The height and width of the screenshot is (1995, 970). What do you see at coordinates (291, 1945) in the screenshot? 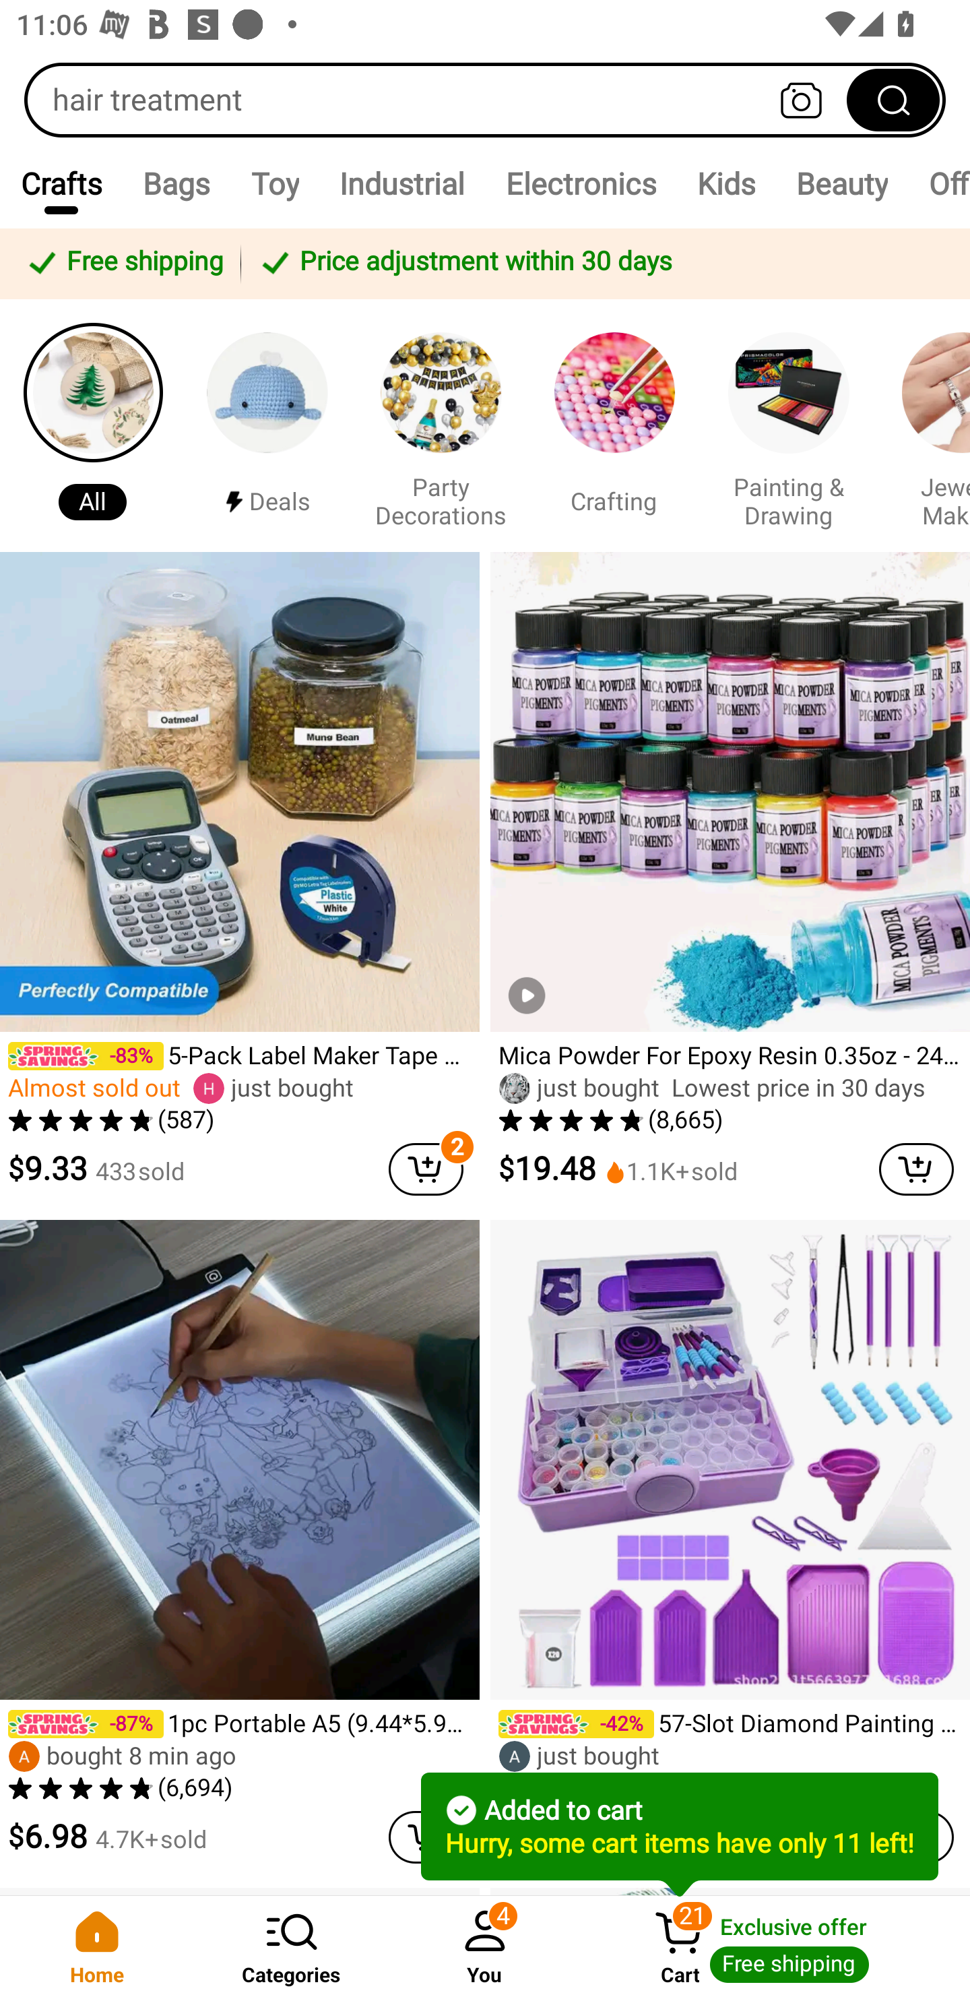
I see `Categories` at bounding box center [291, 1945].